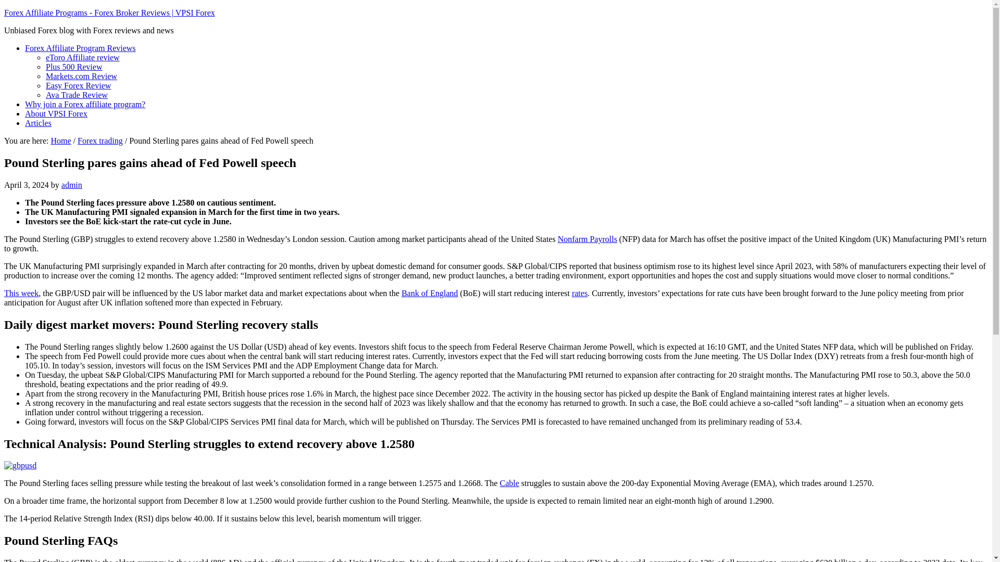 The width and height of the screenshot is (1000, 562). I want to click on Nonfarm Payrolls, so click(587, 239).